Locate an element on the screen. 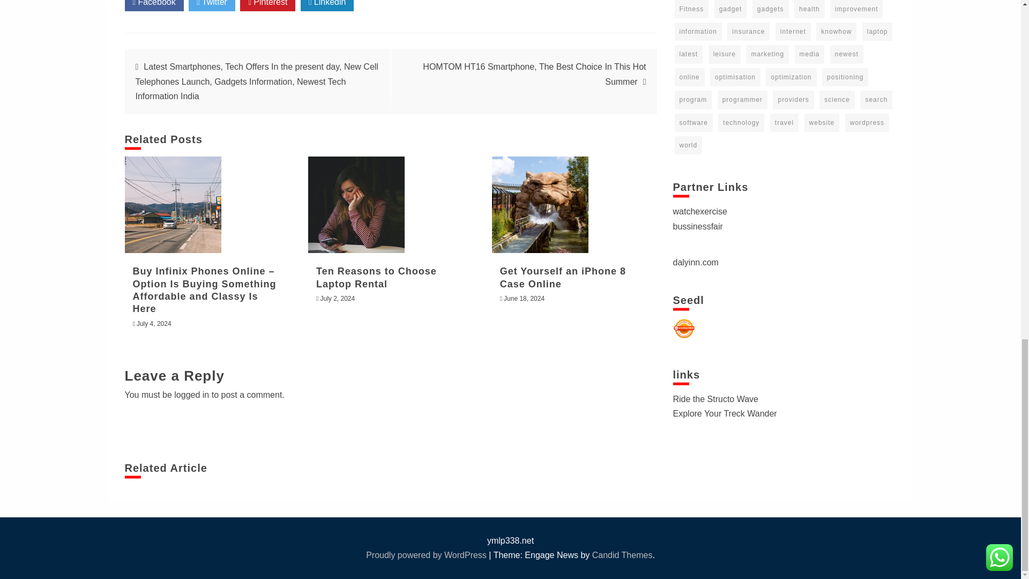 The width and height of the screenshot is (1029, 579). Linkedin is located at coordinates (327, 5).